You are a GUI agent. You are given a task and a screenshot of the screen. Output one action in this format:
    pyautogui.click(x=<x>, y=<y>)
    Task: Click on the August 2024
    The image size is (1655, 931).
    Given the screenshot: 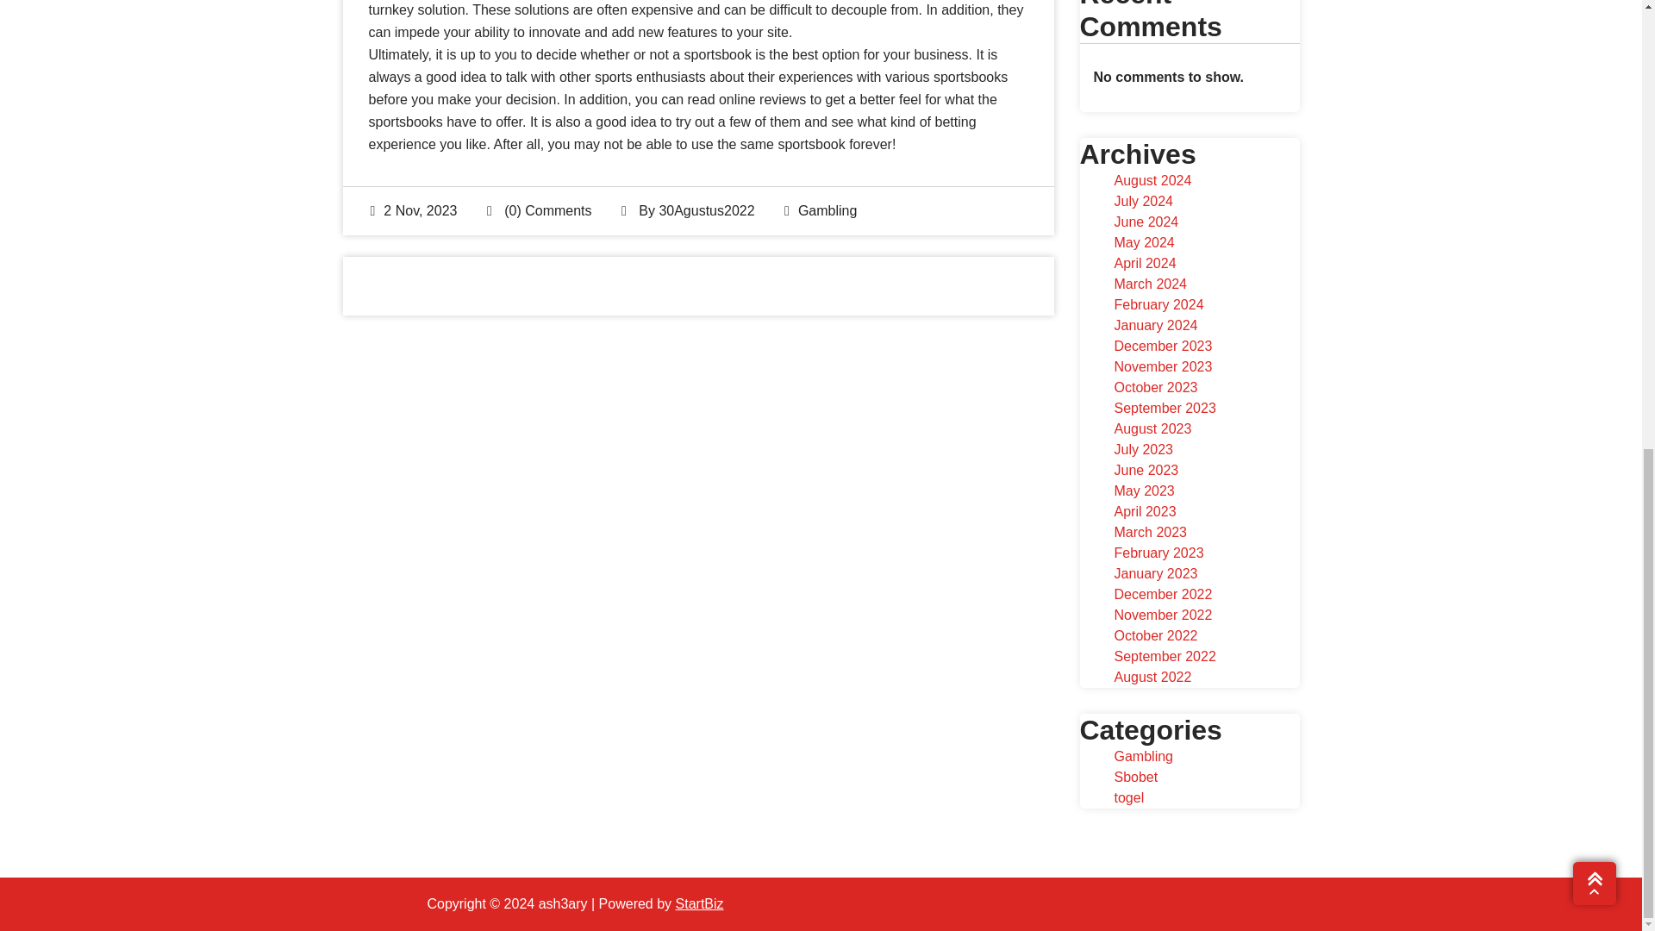 What is the action you would take?
    pyautogui.click(x=1152, y=180)
    